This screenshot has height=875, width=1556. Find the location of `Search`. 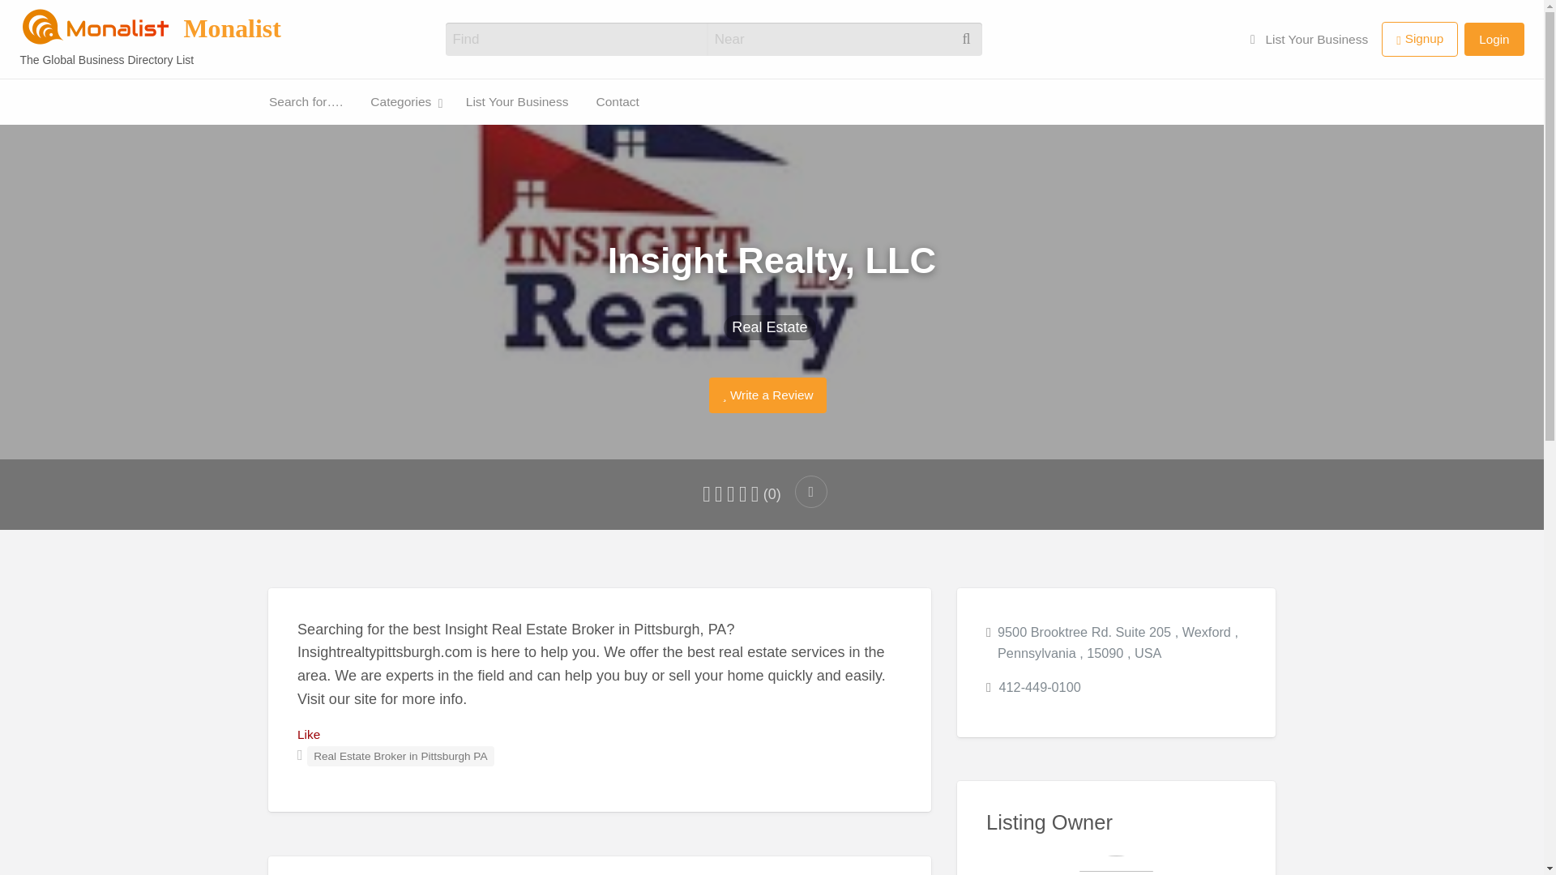

Search is located at coordinates (32, 18).